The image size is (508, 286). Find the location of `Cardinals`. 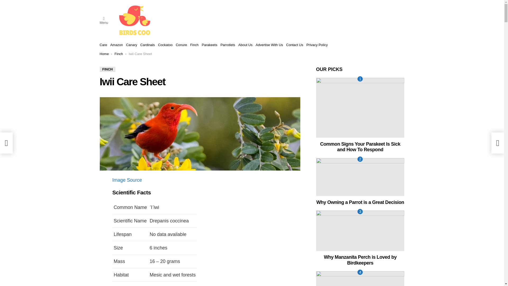

Cardinals is located at coordinates (147, 45).